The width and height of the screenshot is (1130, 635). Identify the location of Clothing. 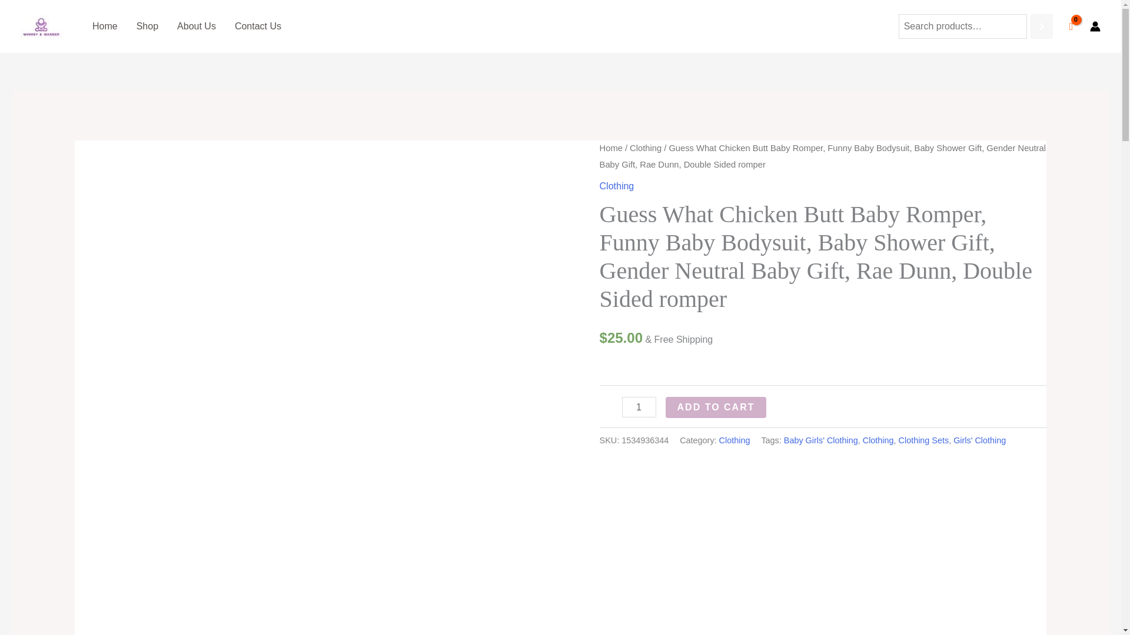
(734, 440).